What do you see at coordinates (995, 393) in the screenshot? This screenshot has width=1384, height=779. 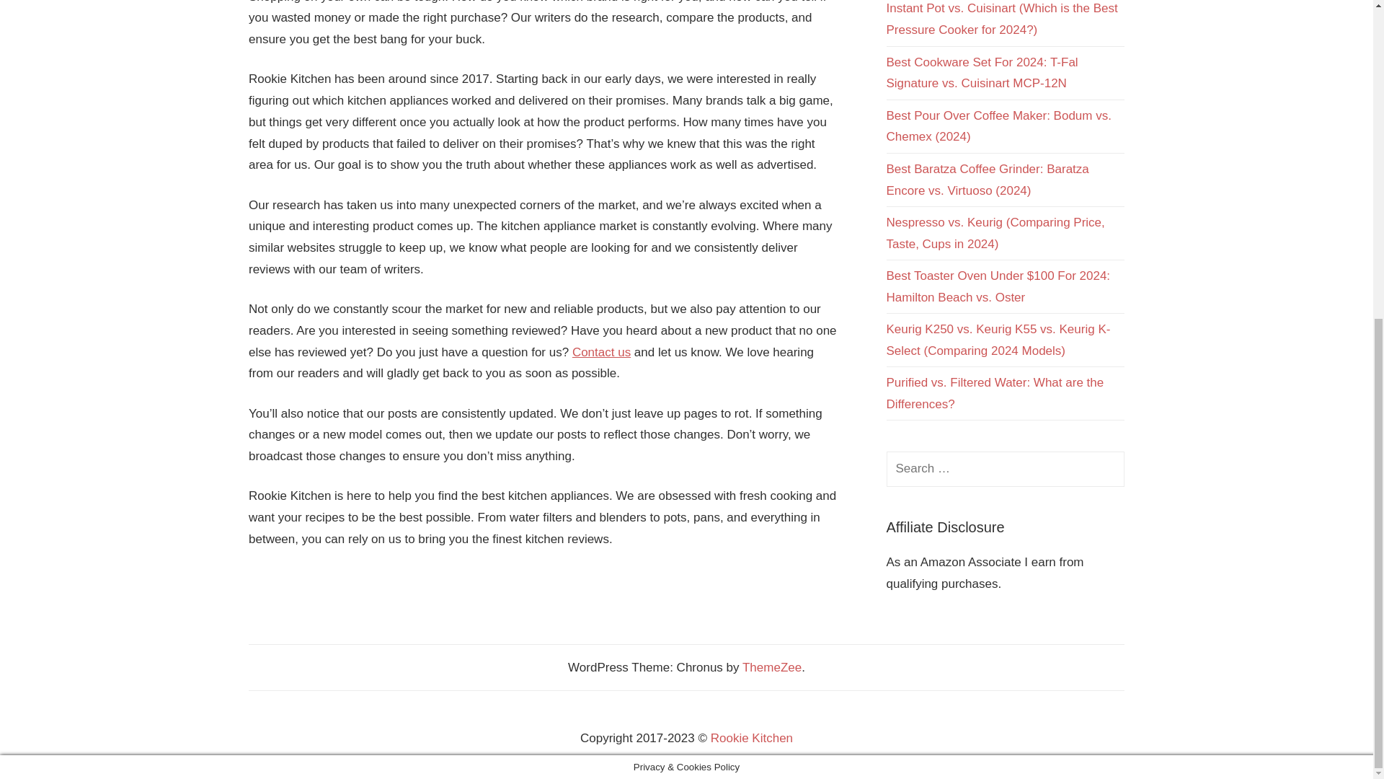 I see `Purified vs. Filtered Water: What are the Differences?` at bounding box center [995, 393].